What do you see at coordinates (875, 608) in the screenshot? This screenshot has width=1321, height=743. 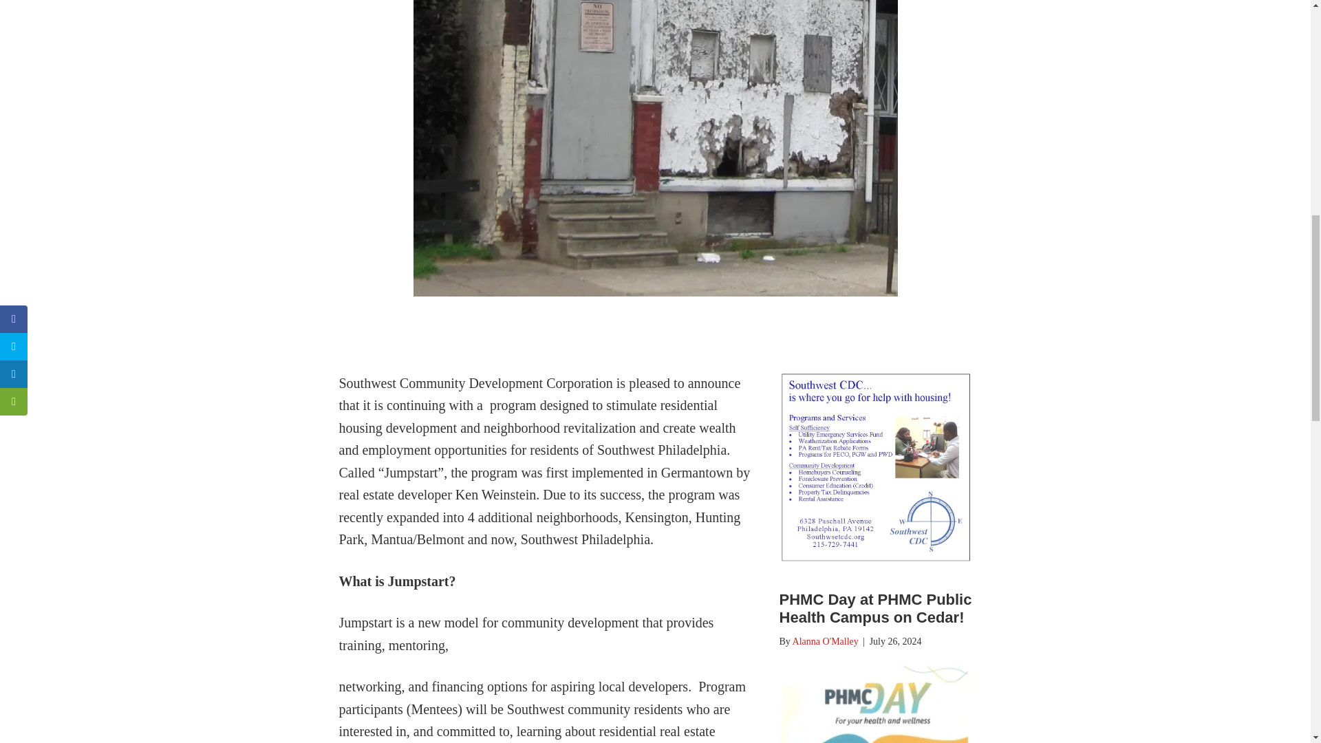 I see `PHMC Day at PHMC Public Health Campus on Cedar!` at bounding box center [875, 608].